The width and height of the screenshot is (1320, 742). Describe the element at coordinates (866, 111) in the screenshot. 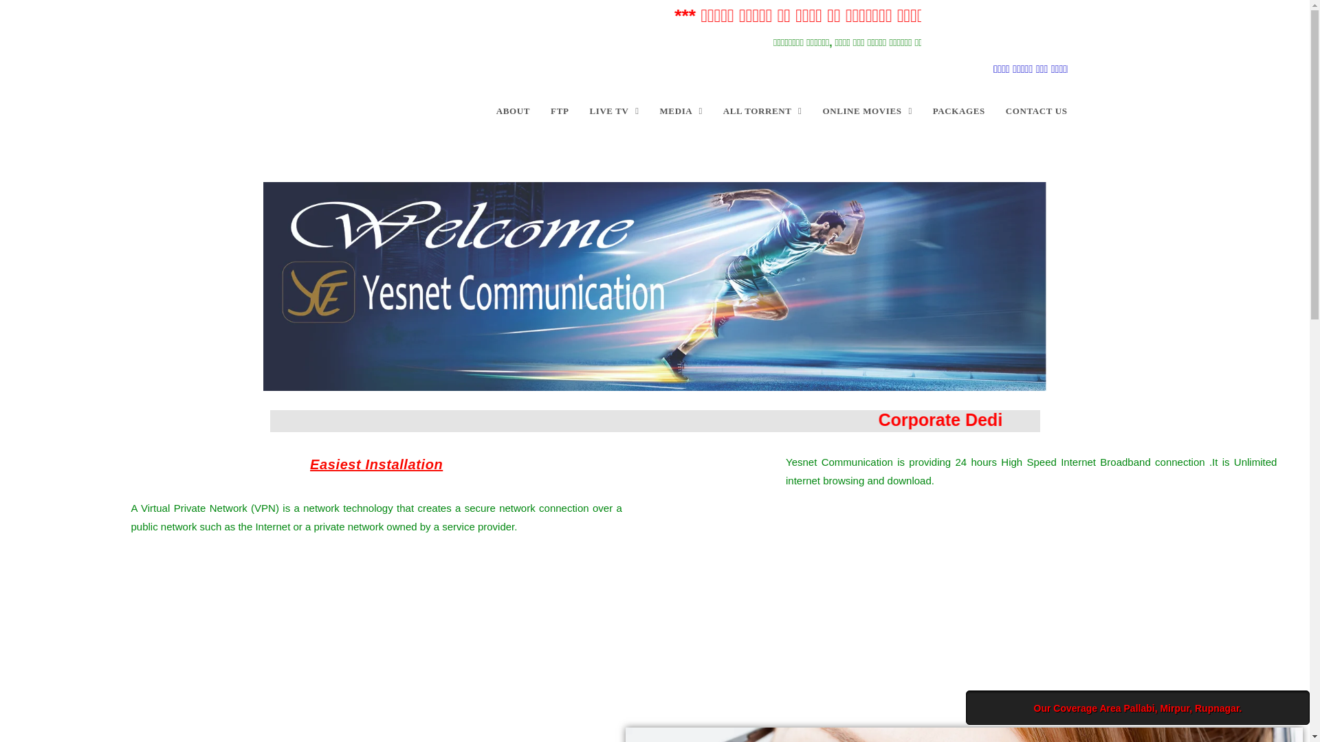

I see `ONLINE MOVIES` at that location.